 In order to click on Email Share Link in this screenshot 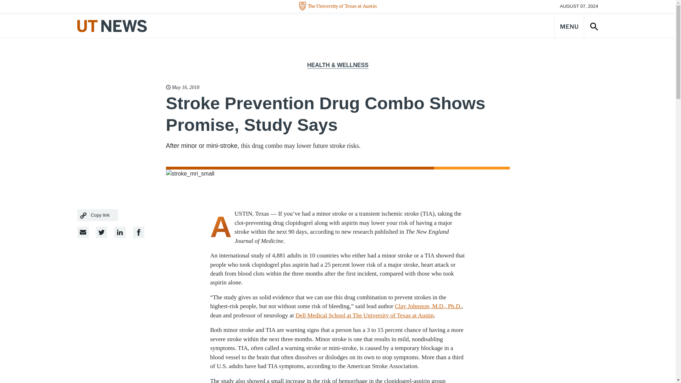, I will do `click(83, 232)`.